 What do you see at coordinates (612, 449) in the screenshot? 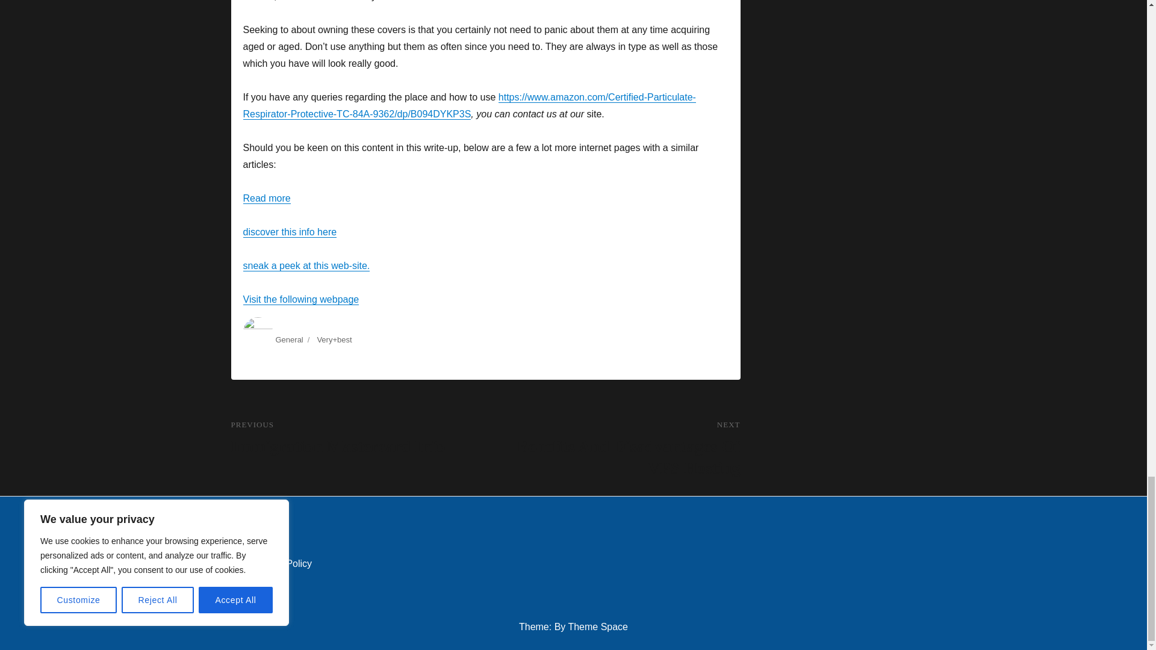
I see `sneak a peek at this web-site.` at bounding box center [612, 449].